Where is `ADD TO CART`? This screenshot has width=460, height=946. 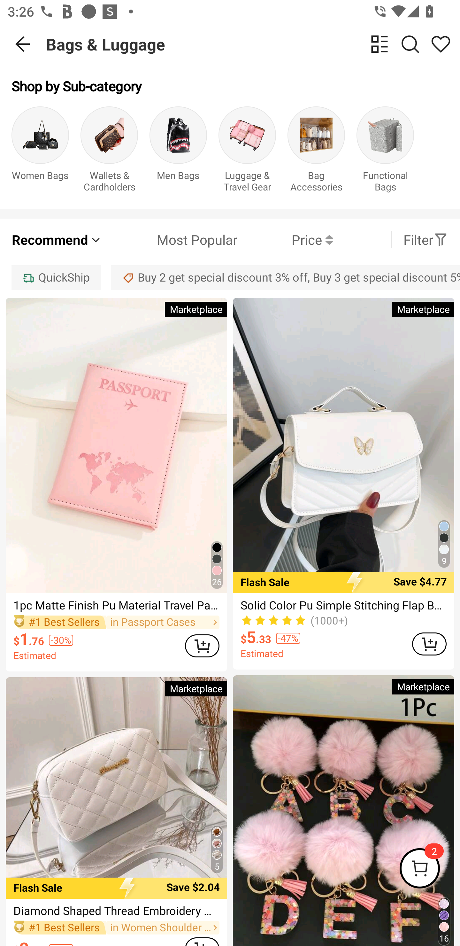 ADD TO CART is located at coordinates (429, 644).